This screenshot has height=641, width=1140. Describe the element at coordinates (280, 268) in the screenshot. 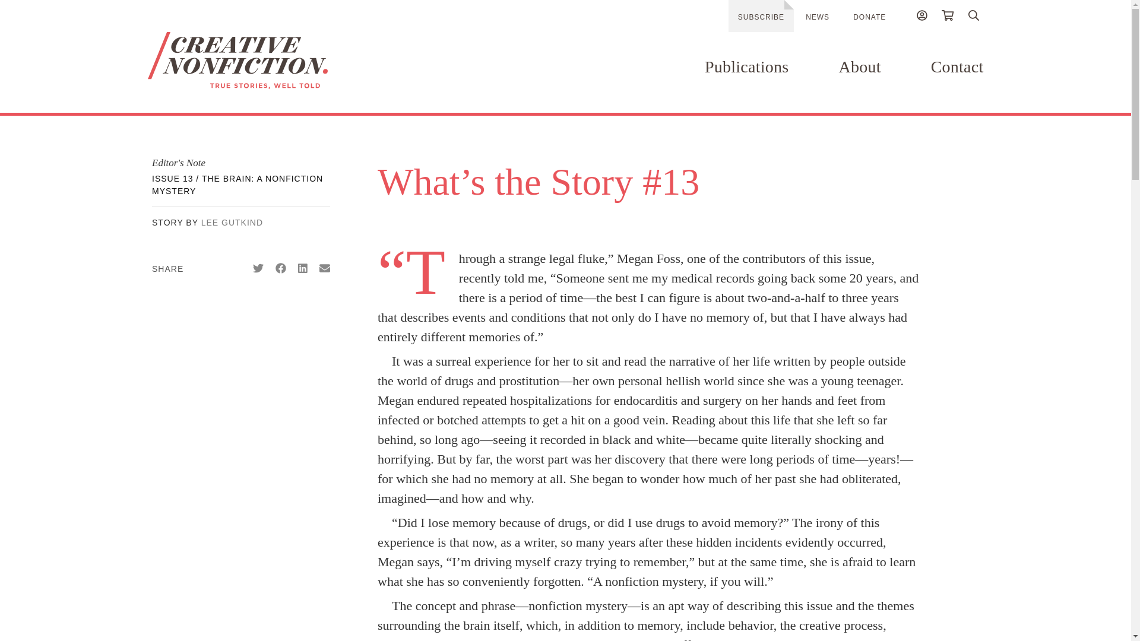

I see `Share Via Facebook` at that location.